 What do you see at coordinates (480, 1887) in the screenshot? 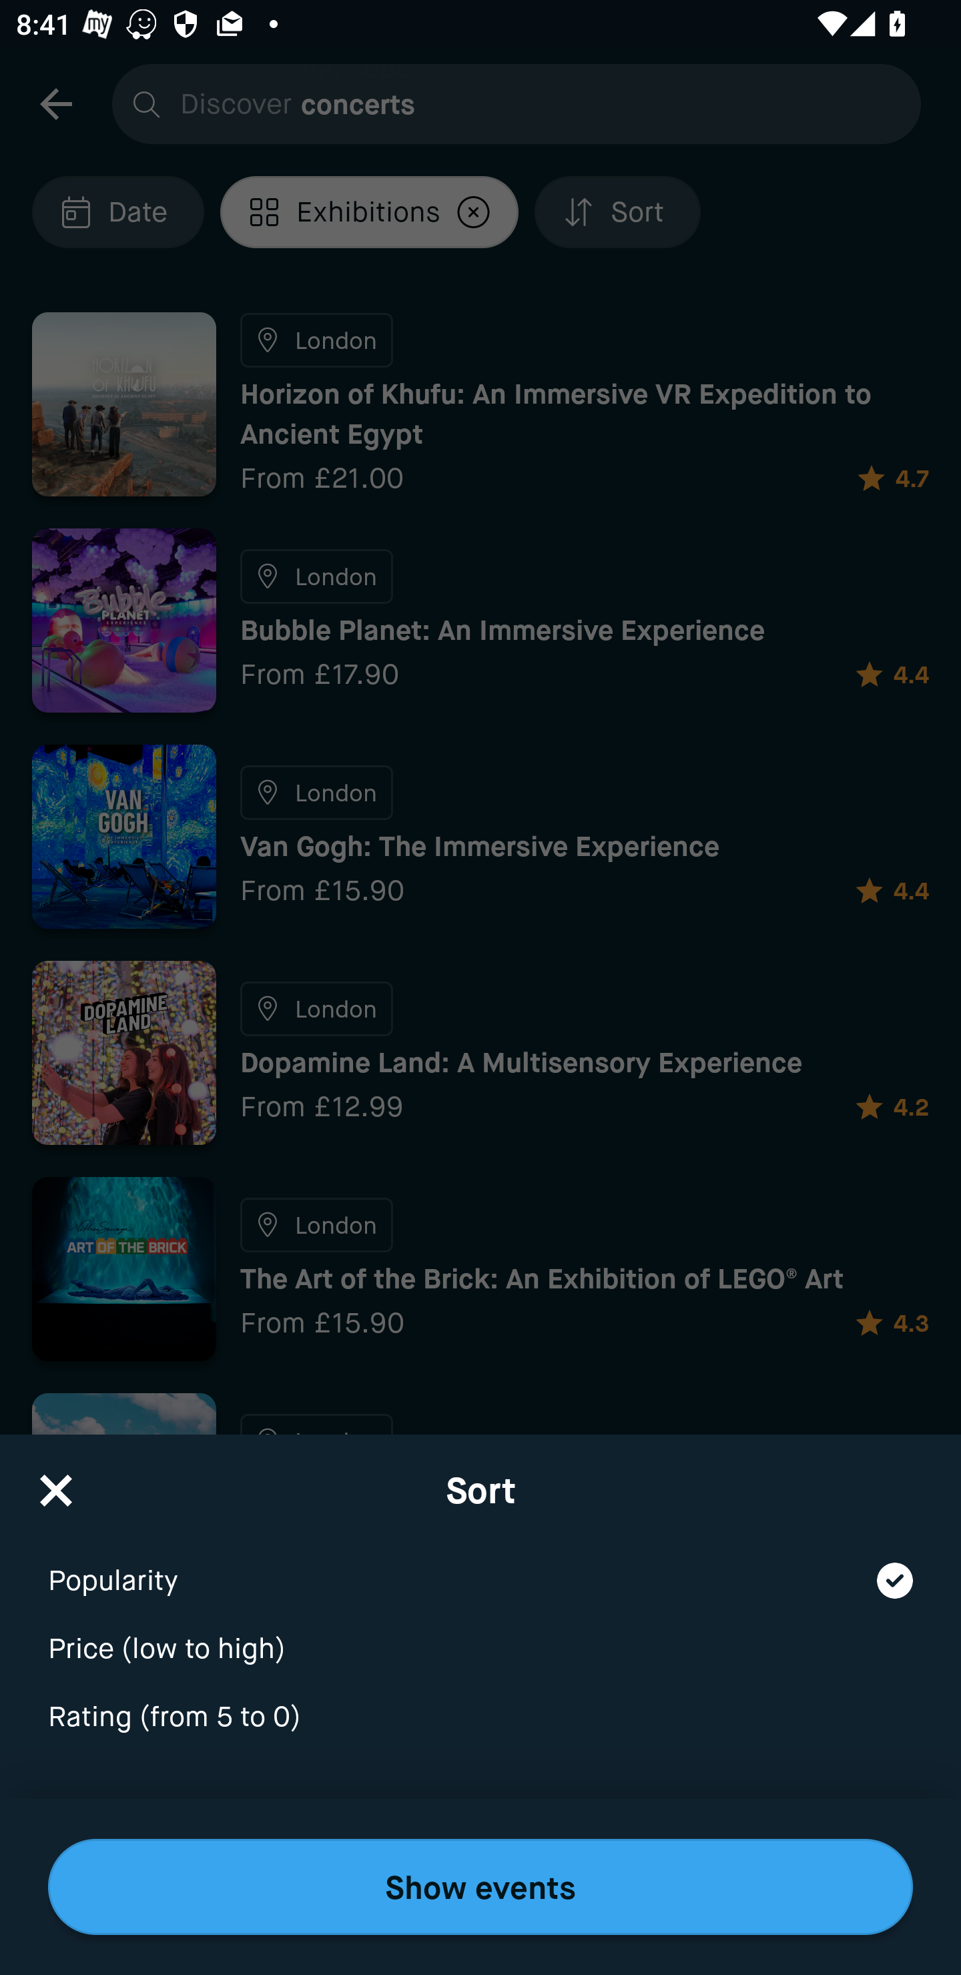
I see `Show events` at bounding box center [480, 1887].